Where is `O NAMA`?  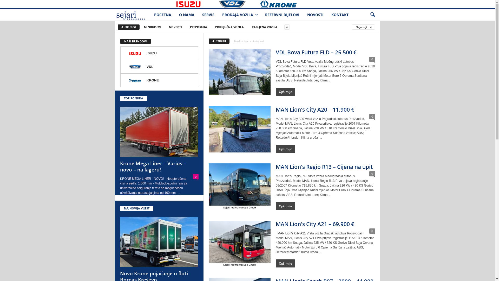 O NAMA is located at coordinates (187, 15).